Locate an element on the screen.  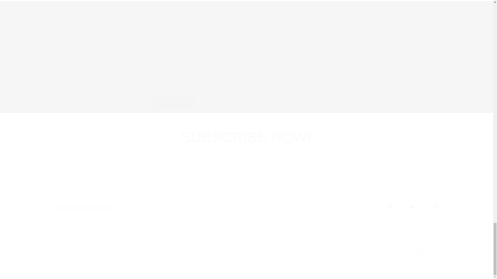
SUBSCRIBE NOW! is located at coordinates (246, 207).